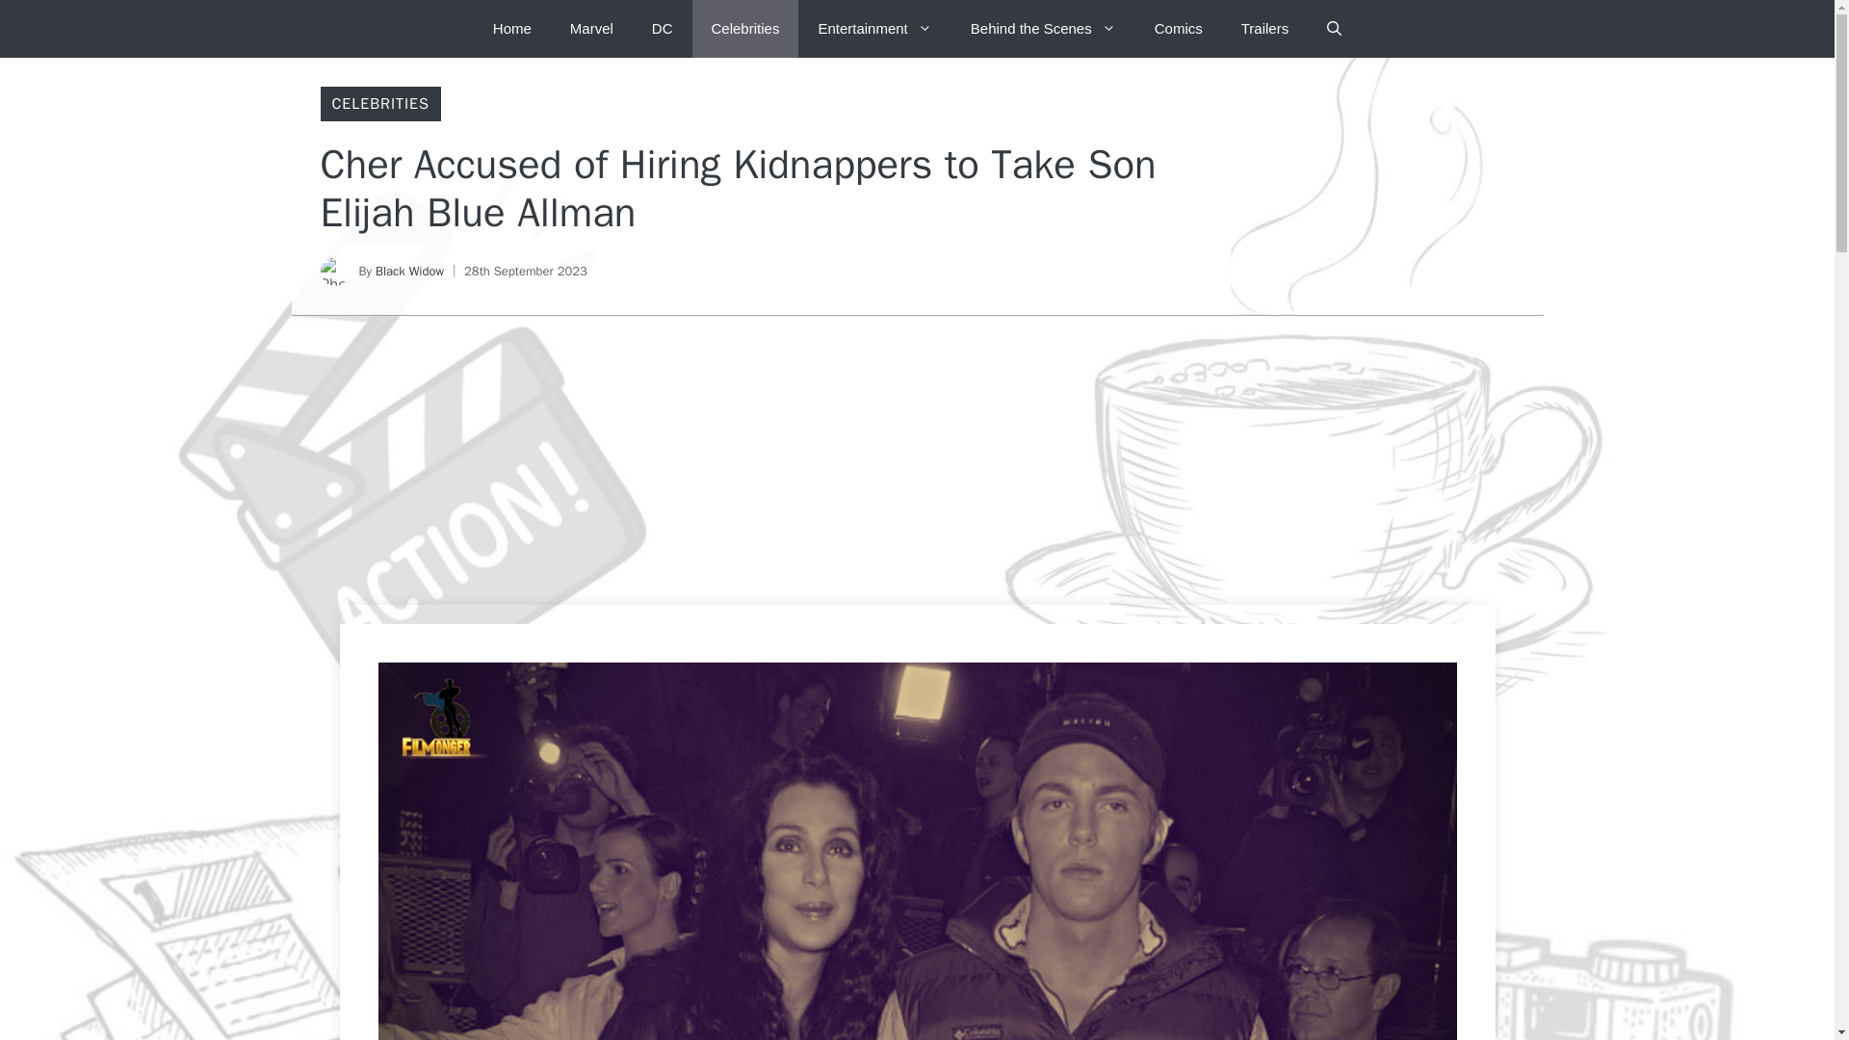  What do you see at coordinates (591, 29) in the screenshot?
I see `Marvel` at bounding box center [591, 29].